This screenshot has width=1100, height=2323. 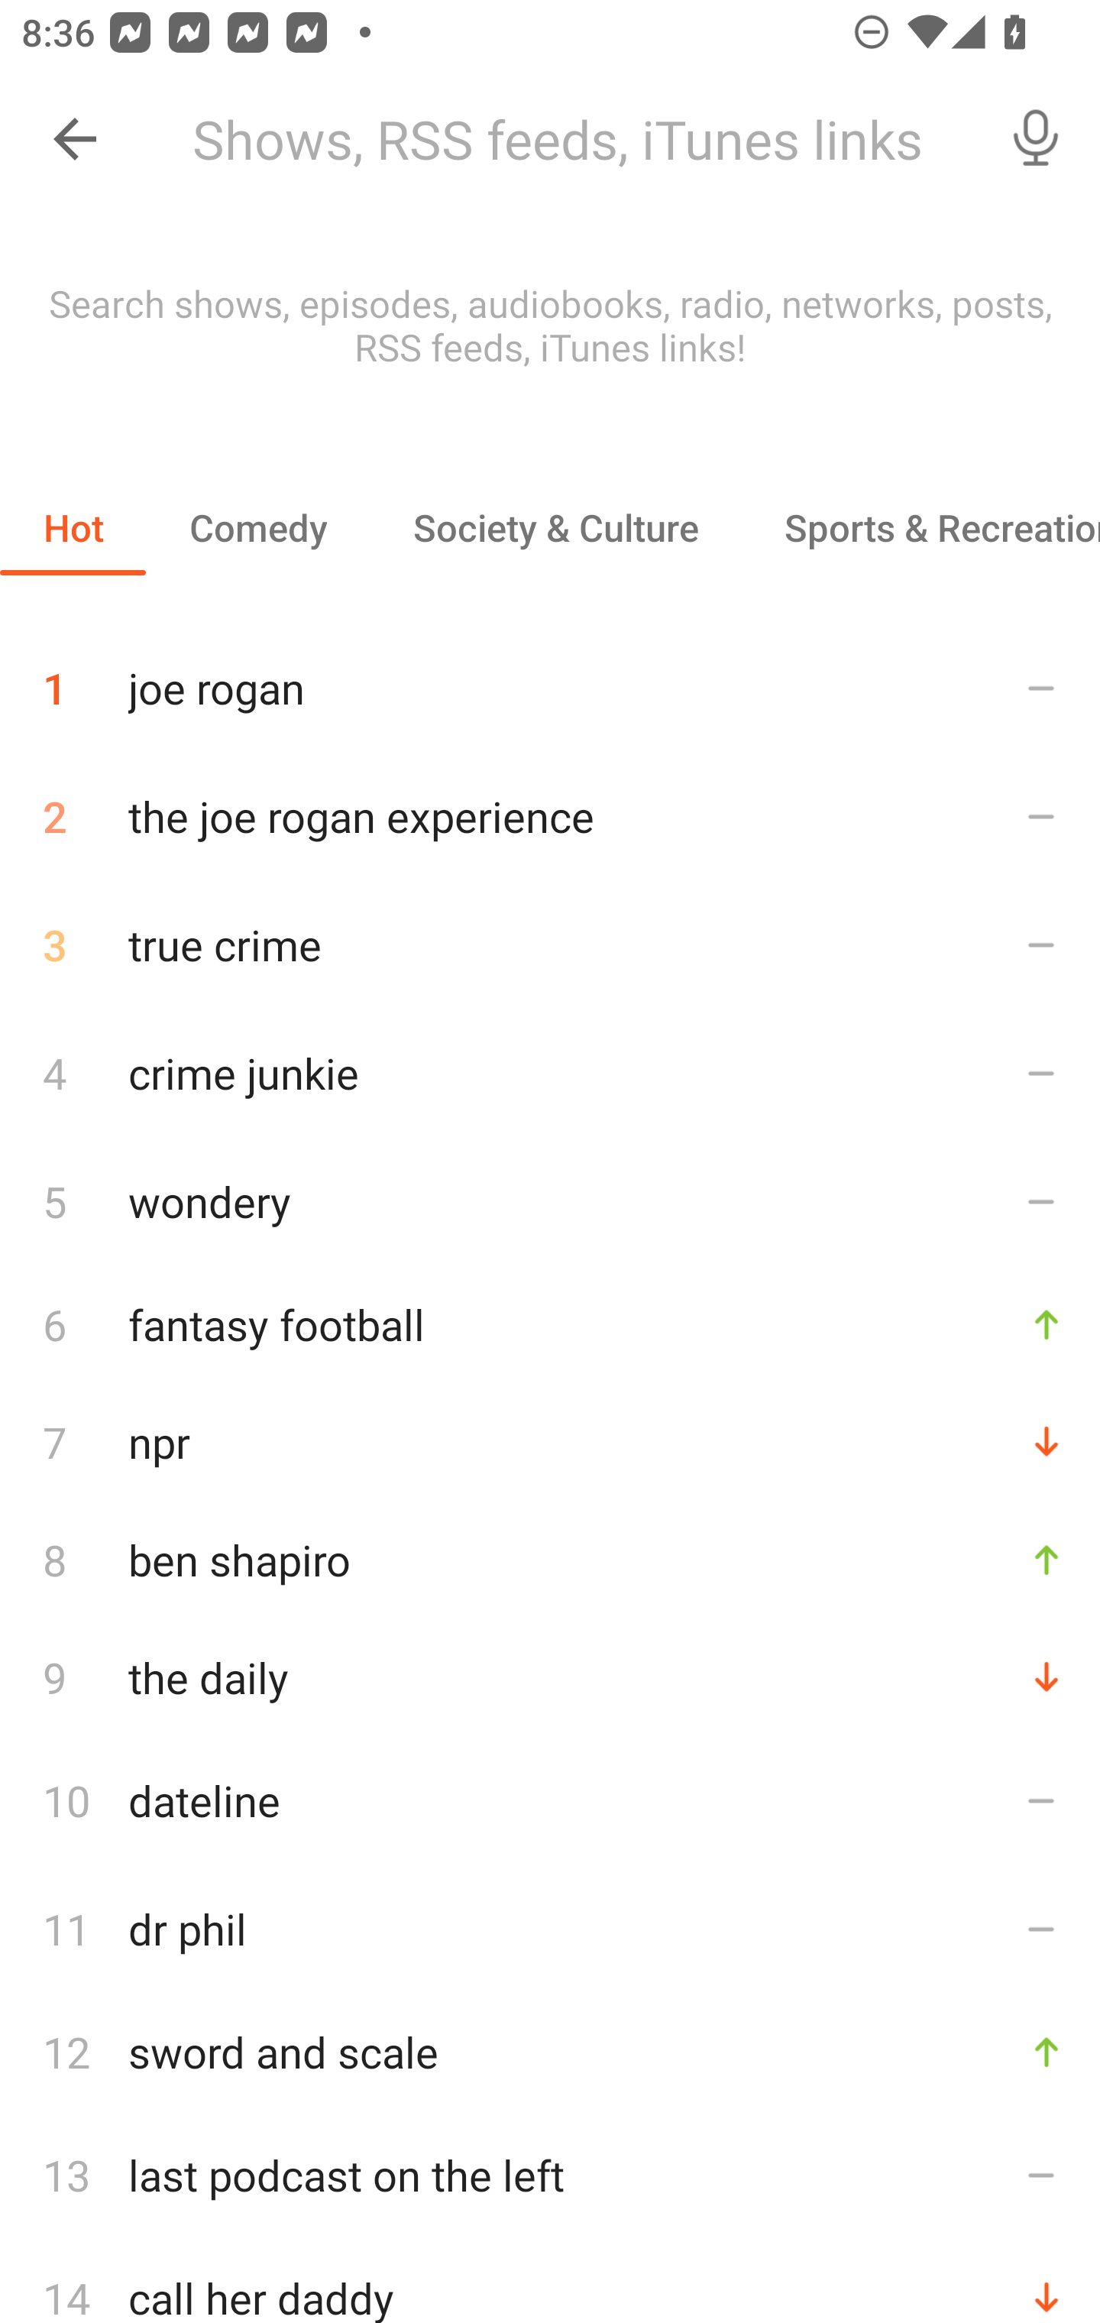 I want to click on 13 last podcast on the left, so click(x=550, y=2175).